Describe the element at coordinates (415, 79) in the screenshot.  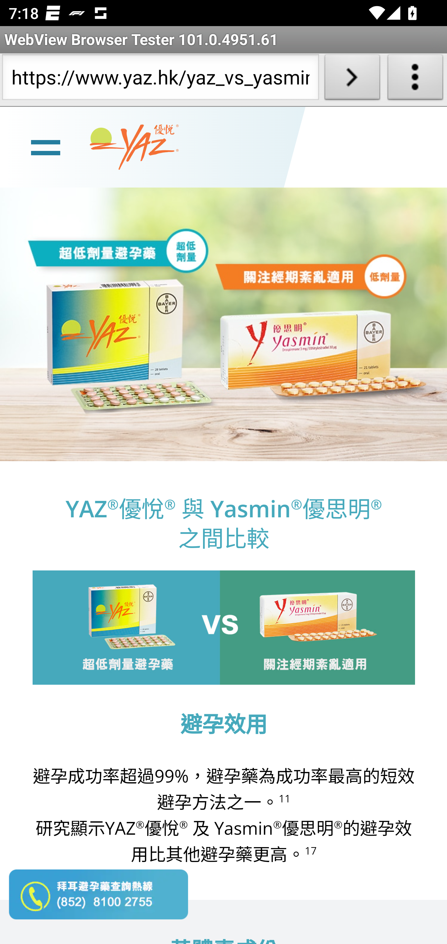
I see `About WebView` at that location.